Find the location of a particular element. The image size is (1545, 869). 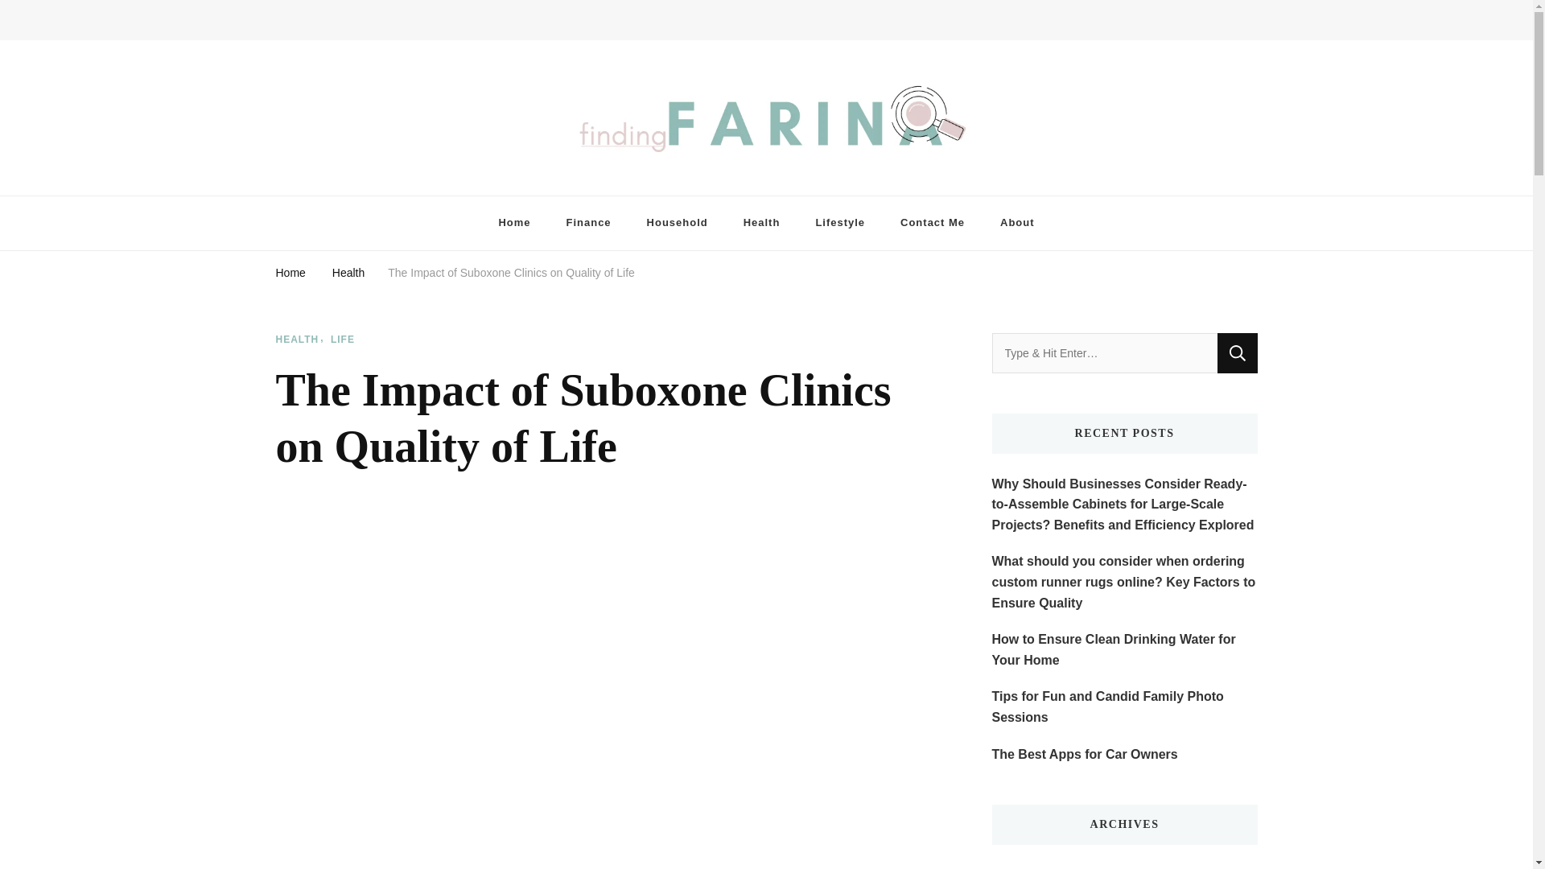

Search is located at coordinates (1218, 24).